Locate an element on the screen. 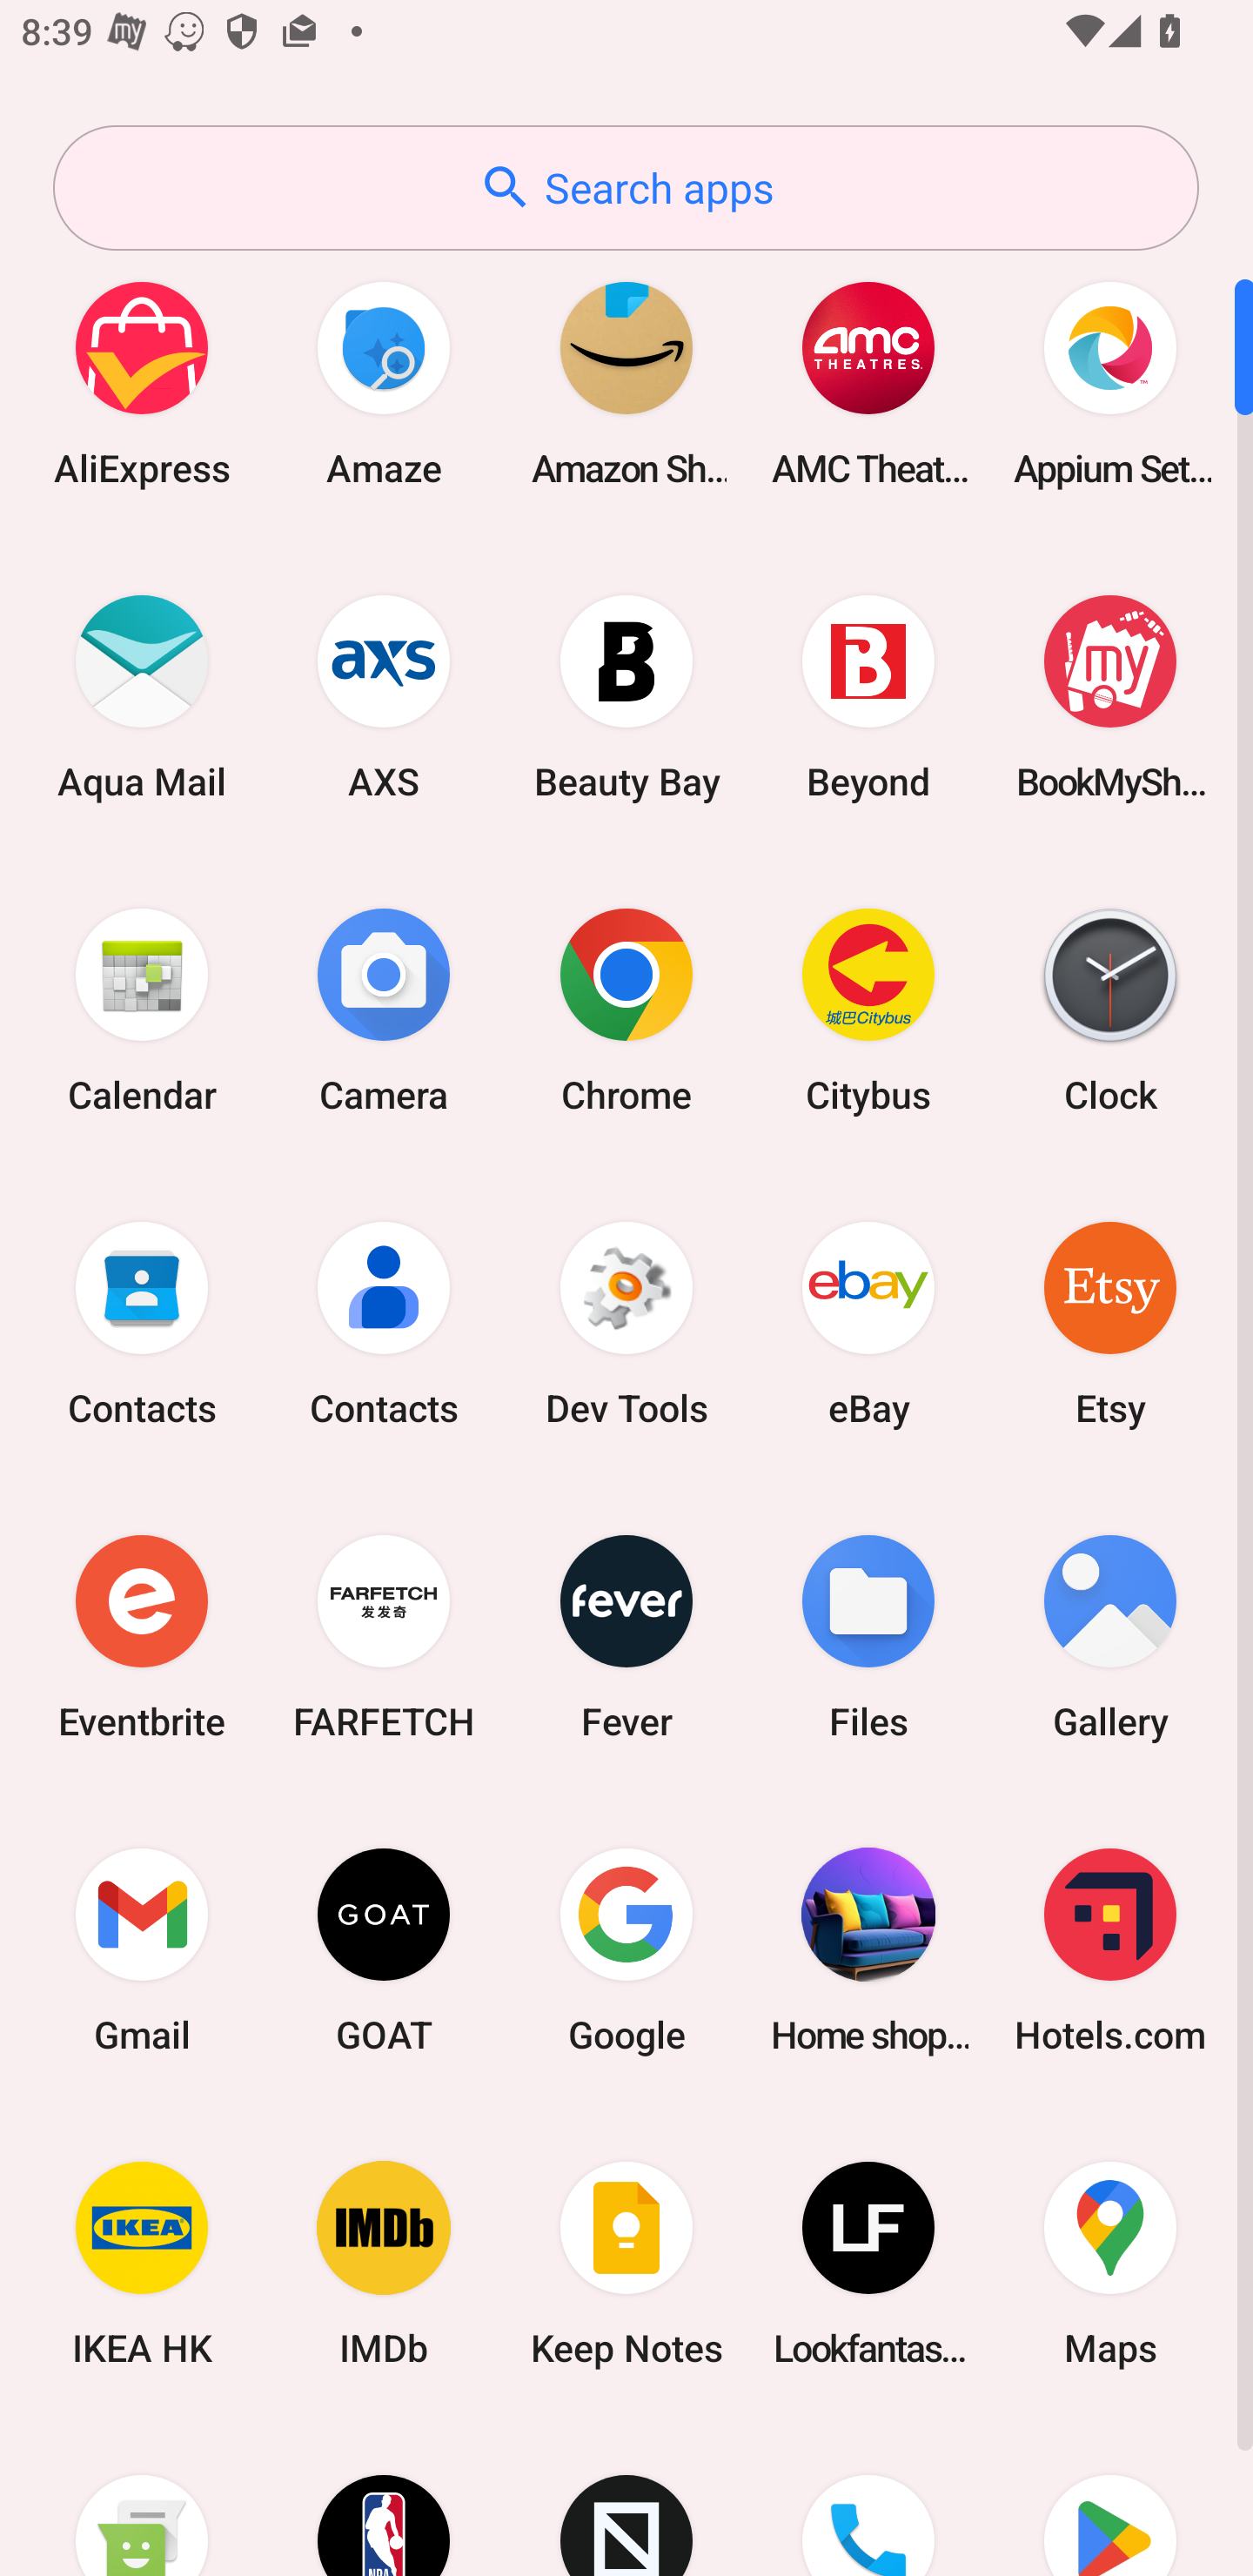 Image resolution: width=1253 pixels, height=2576 pixels. IMDb is located at coordinates (384, 2264).